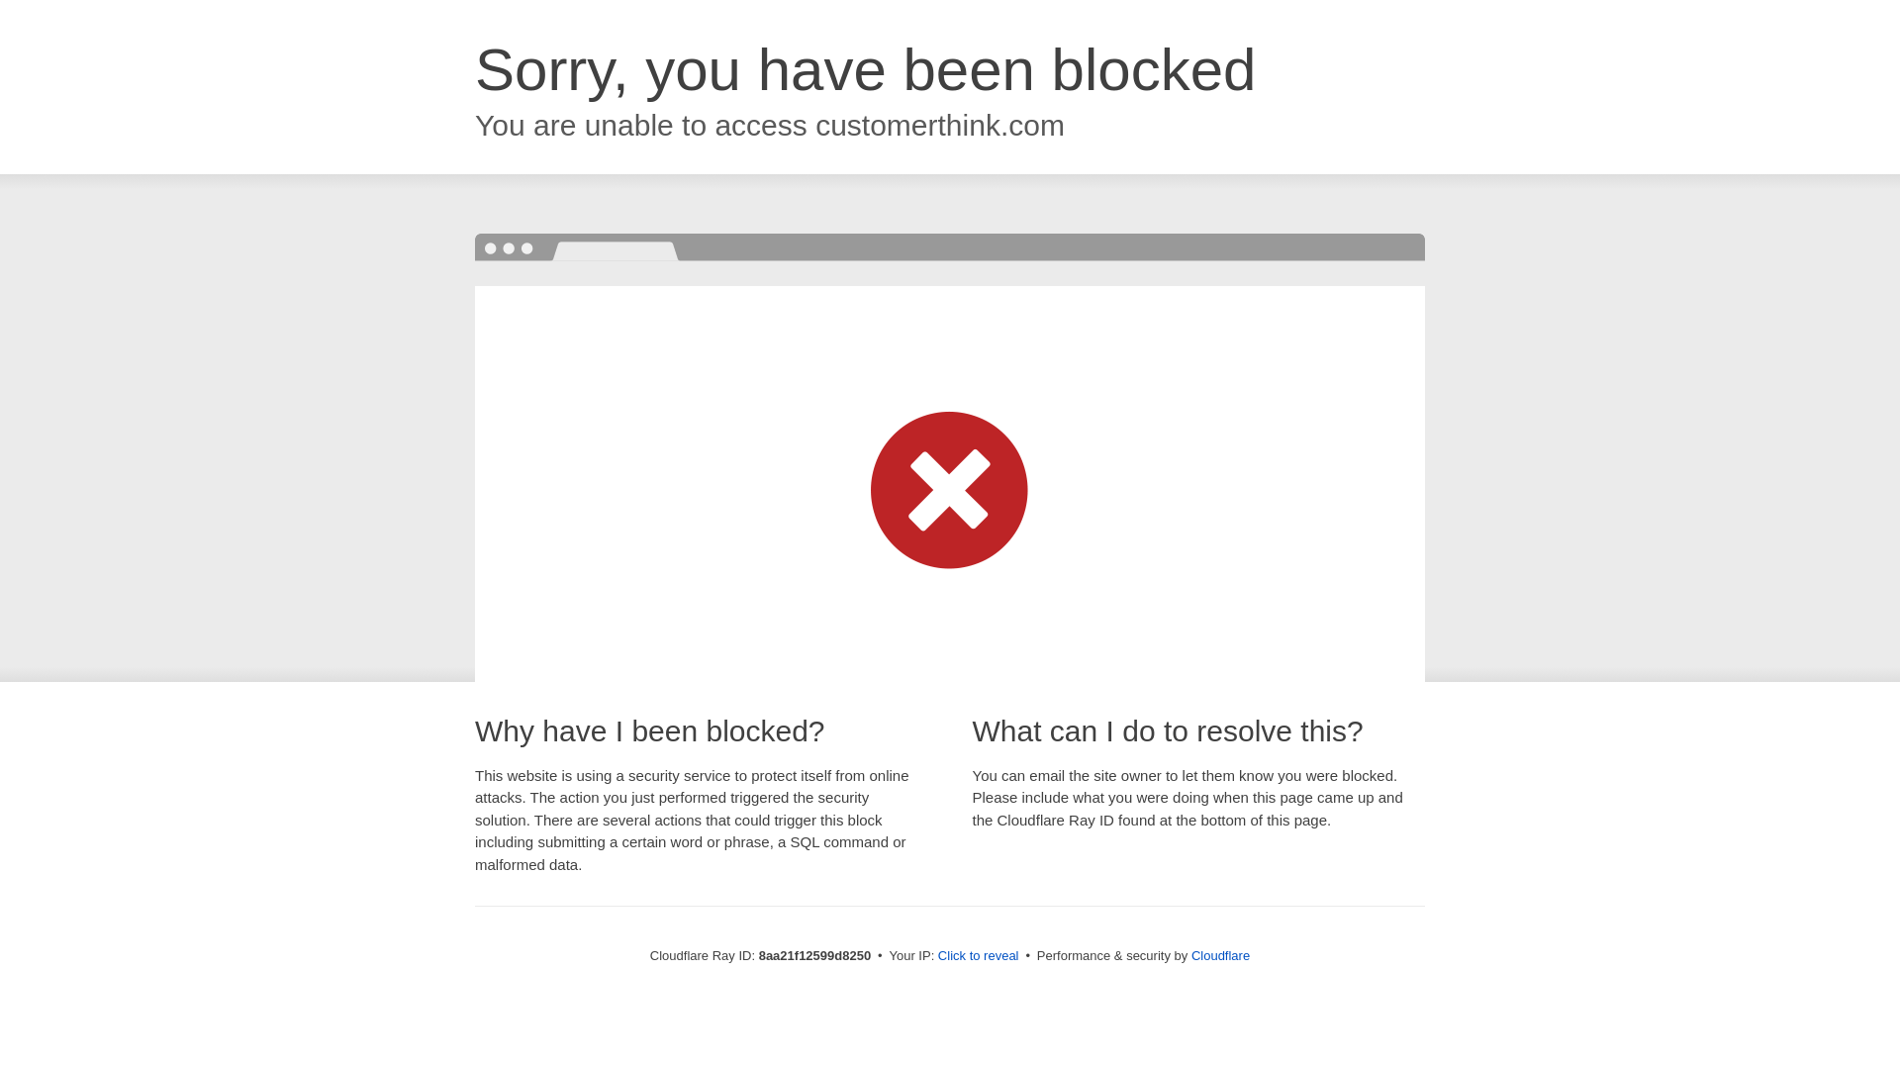 This screenshot has width=1900, height=1069. I want to click on Click to reveal, so click(978, 956).